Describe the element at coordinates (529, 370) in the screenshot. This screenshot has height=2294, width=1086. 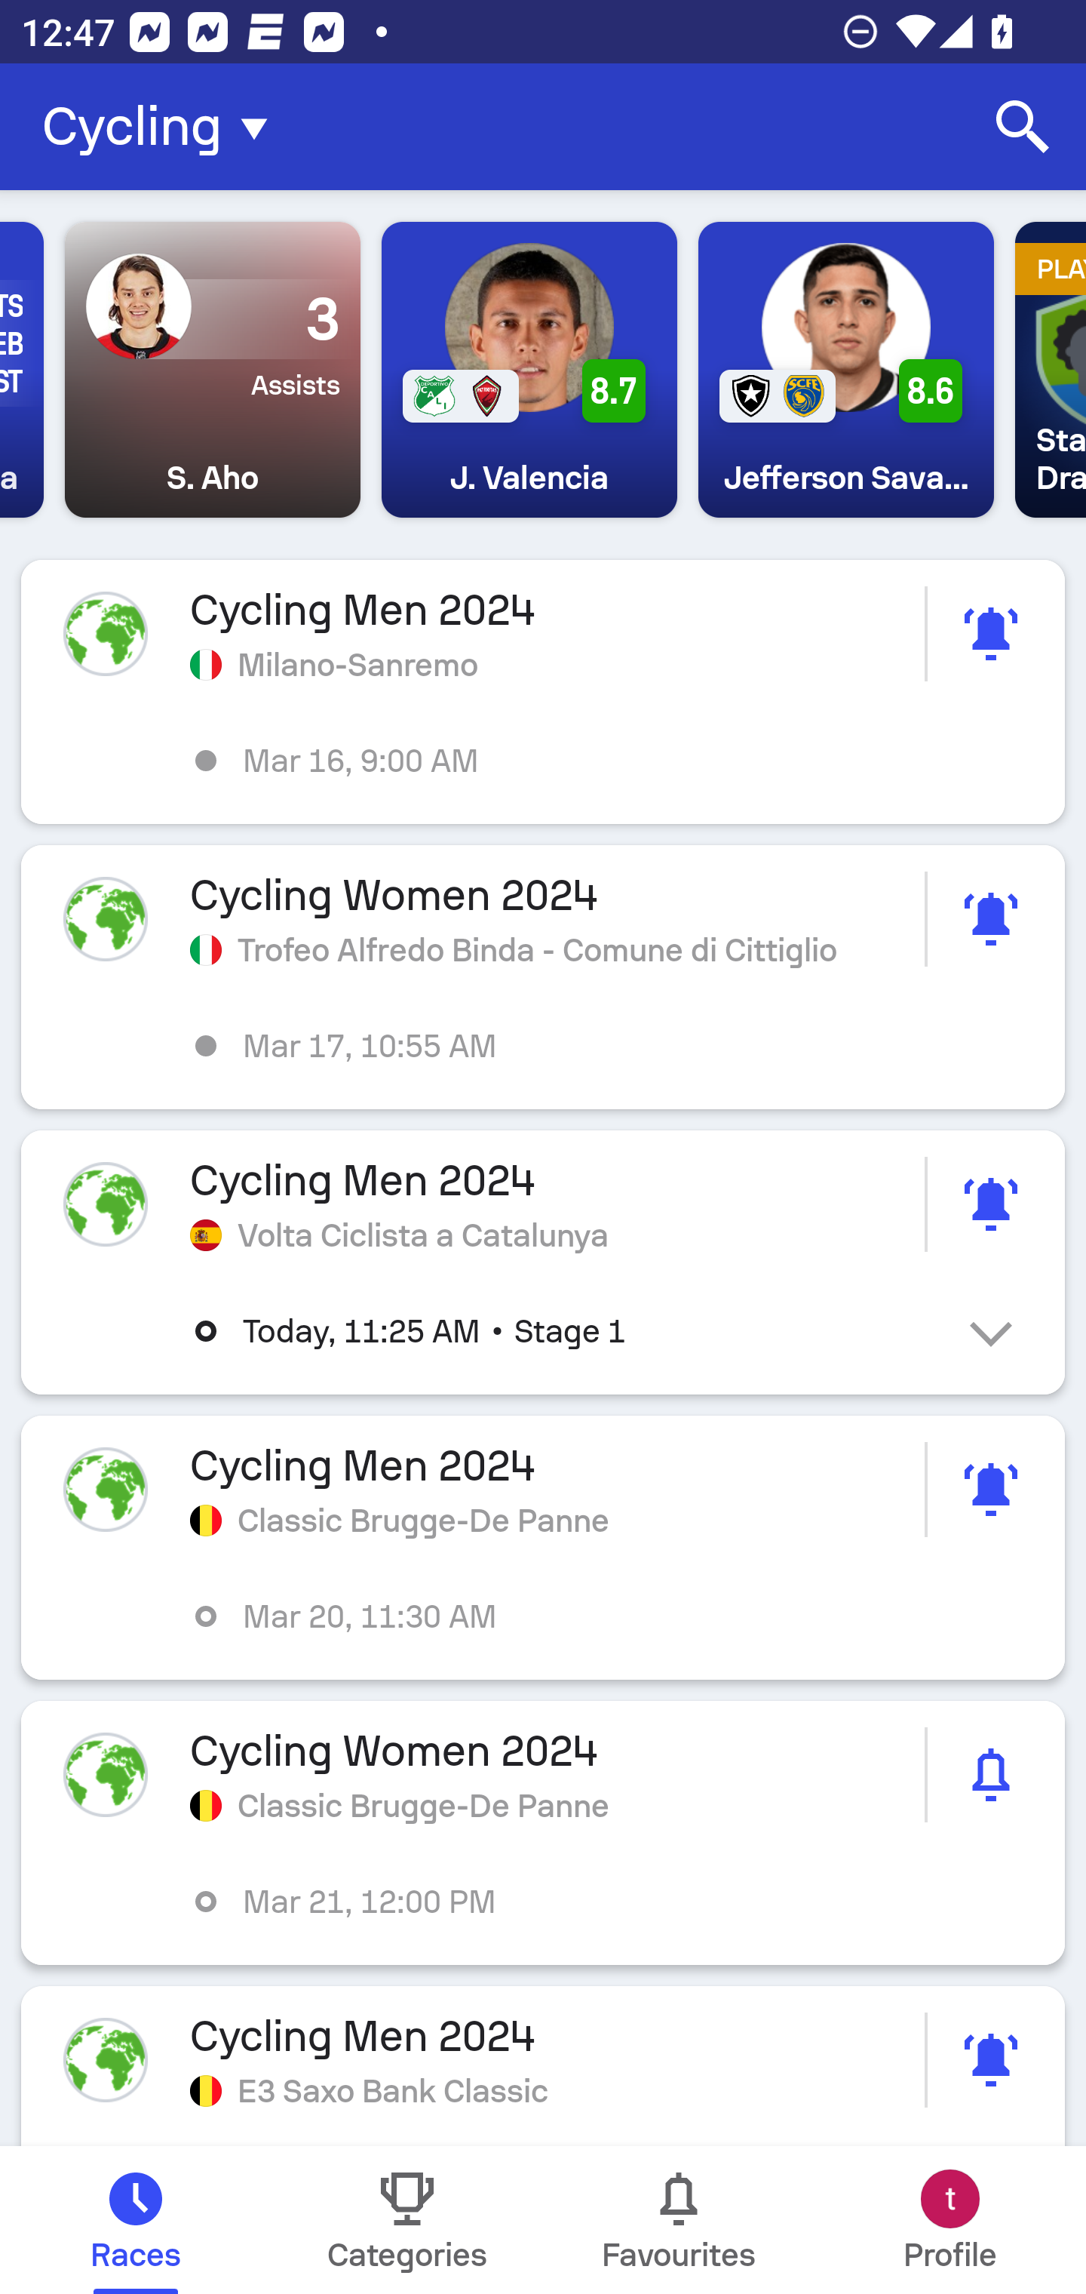
I see `8.7 J. Valencia` at that location.